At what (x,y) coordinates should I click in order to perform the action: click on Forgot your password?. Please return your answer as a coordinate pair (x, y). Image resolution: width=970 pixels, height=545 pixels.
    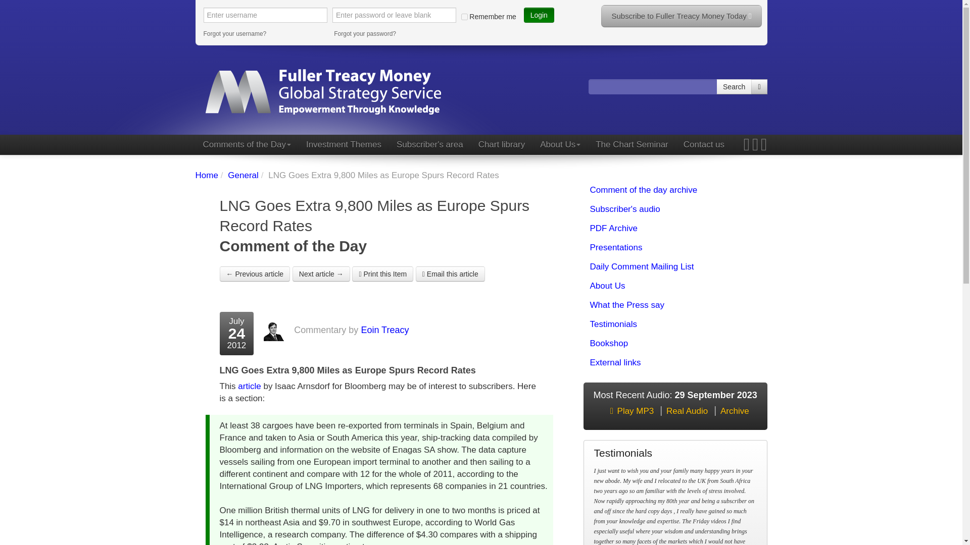
    Looking at the image, I should click on (396, 33).